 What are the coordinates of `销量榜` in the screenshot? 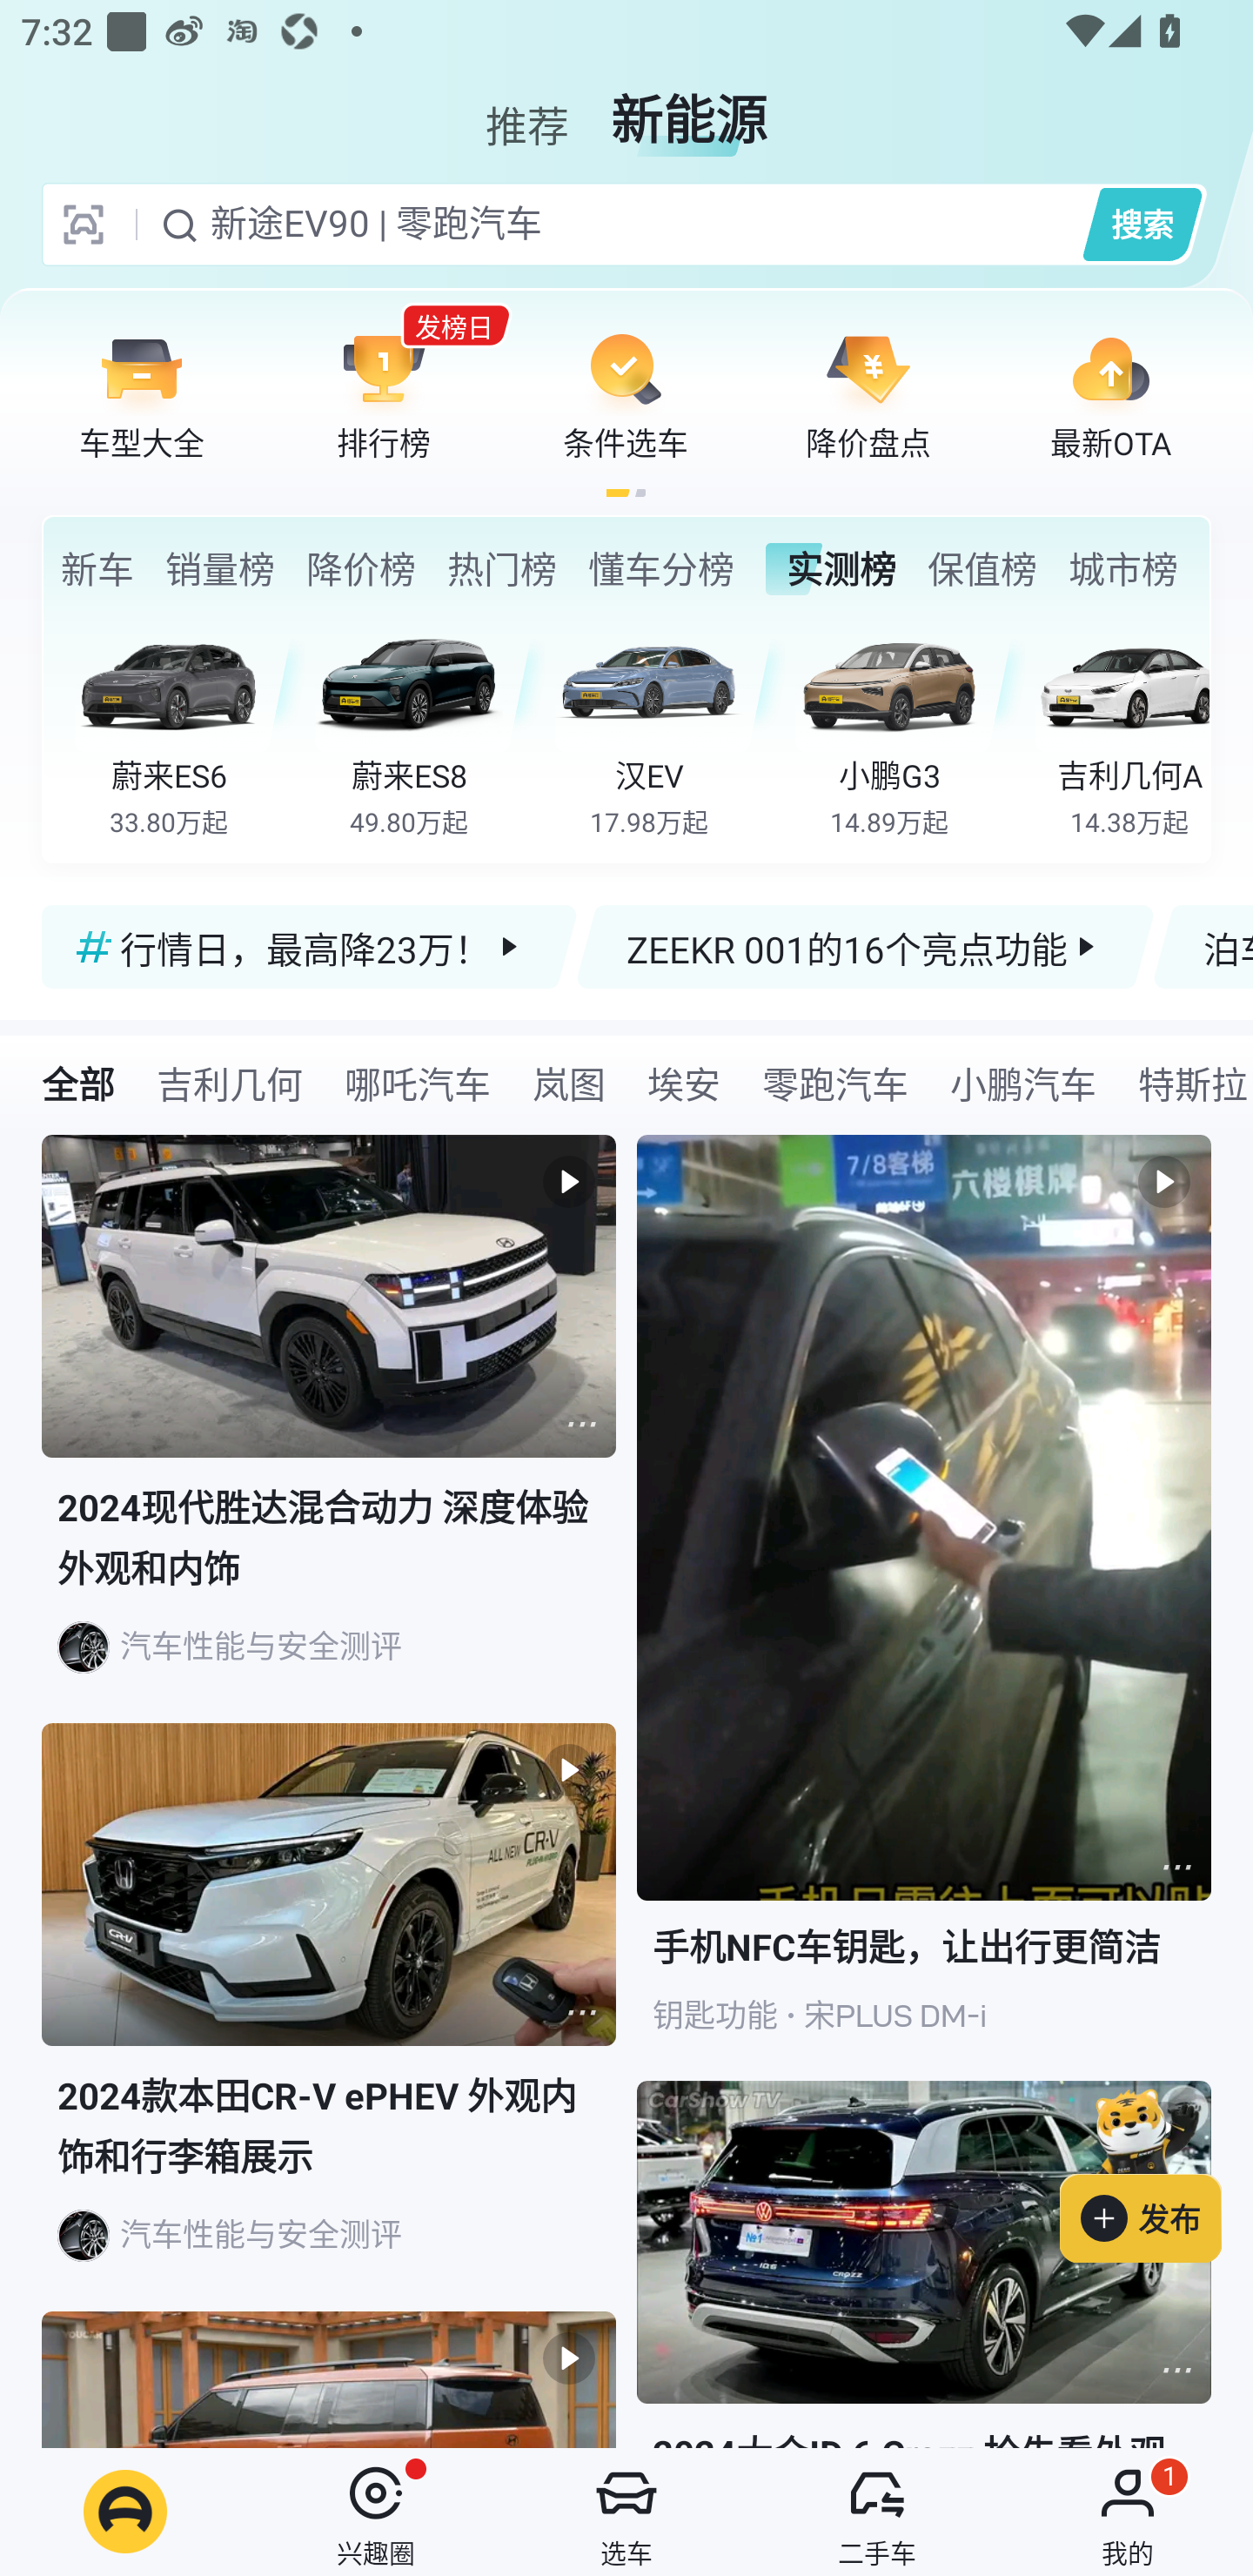 It's located at (219, 569).